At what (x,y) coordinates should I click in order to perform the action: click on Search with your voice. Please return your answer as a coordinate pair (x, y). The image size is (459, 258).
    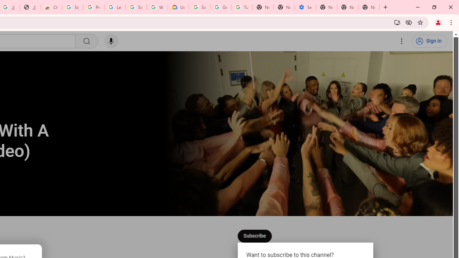
    Looking at the image, I should click on (111, 41).